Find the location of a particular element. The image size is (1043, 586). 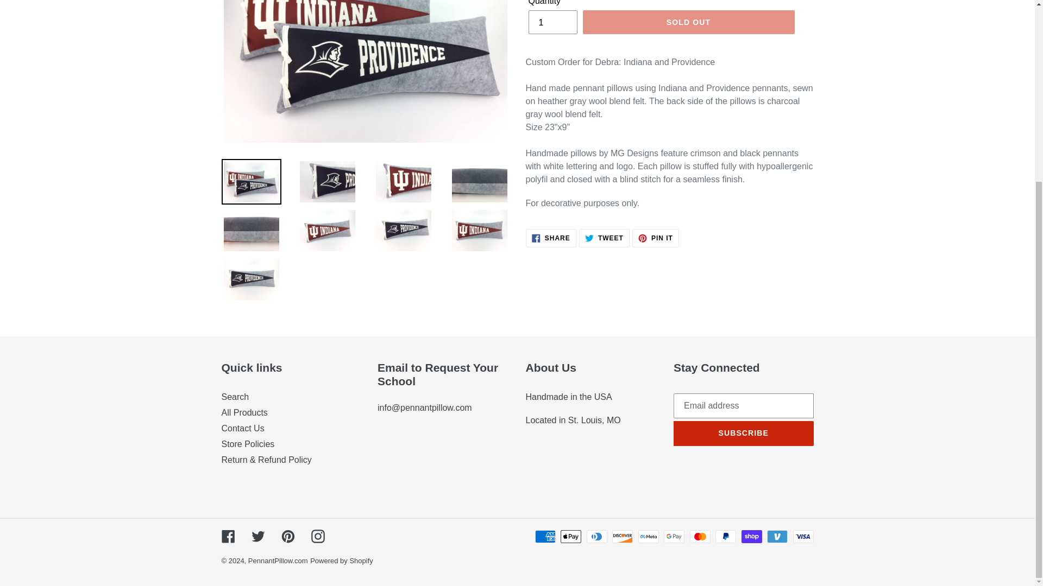

PennantPillow.com is located at coordinates (317, 536).